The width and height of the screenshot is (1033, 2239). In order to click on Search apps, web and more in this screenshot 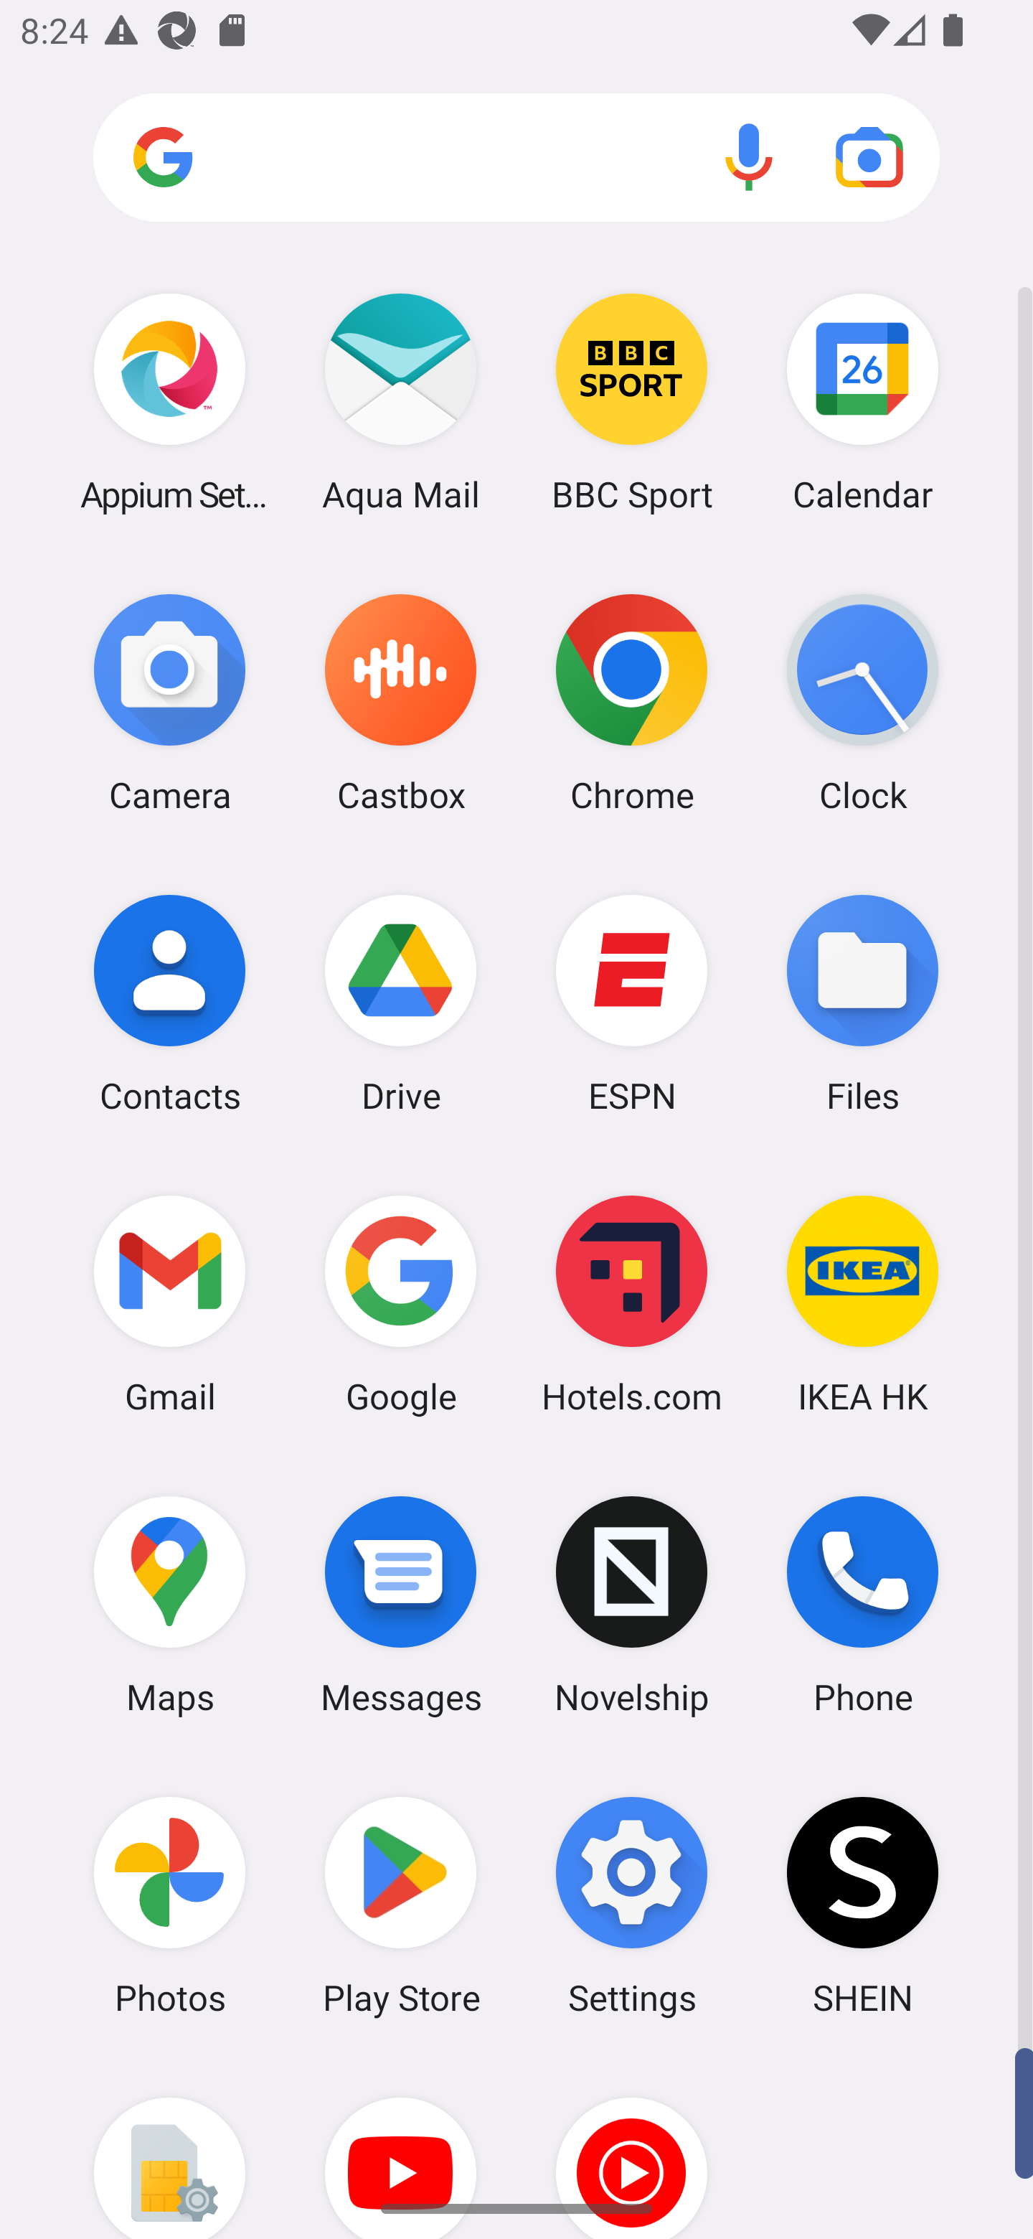, I will do `click(516, 158)`.